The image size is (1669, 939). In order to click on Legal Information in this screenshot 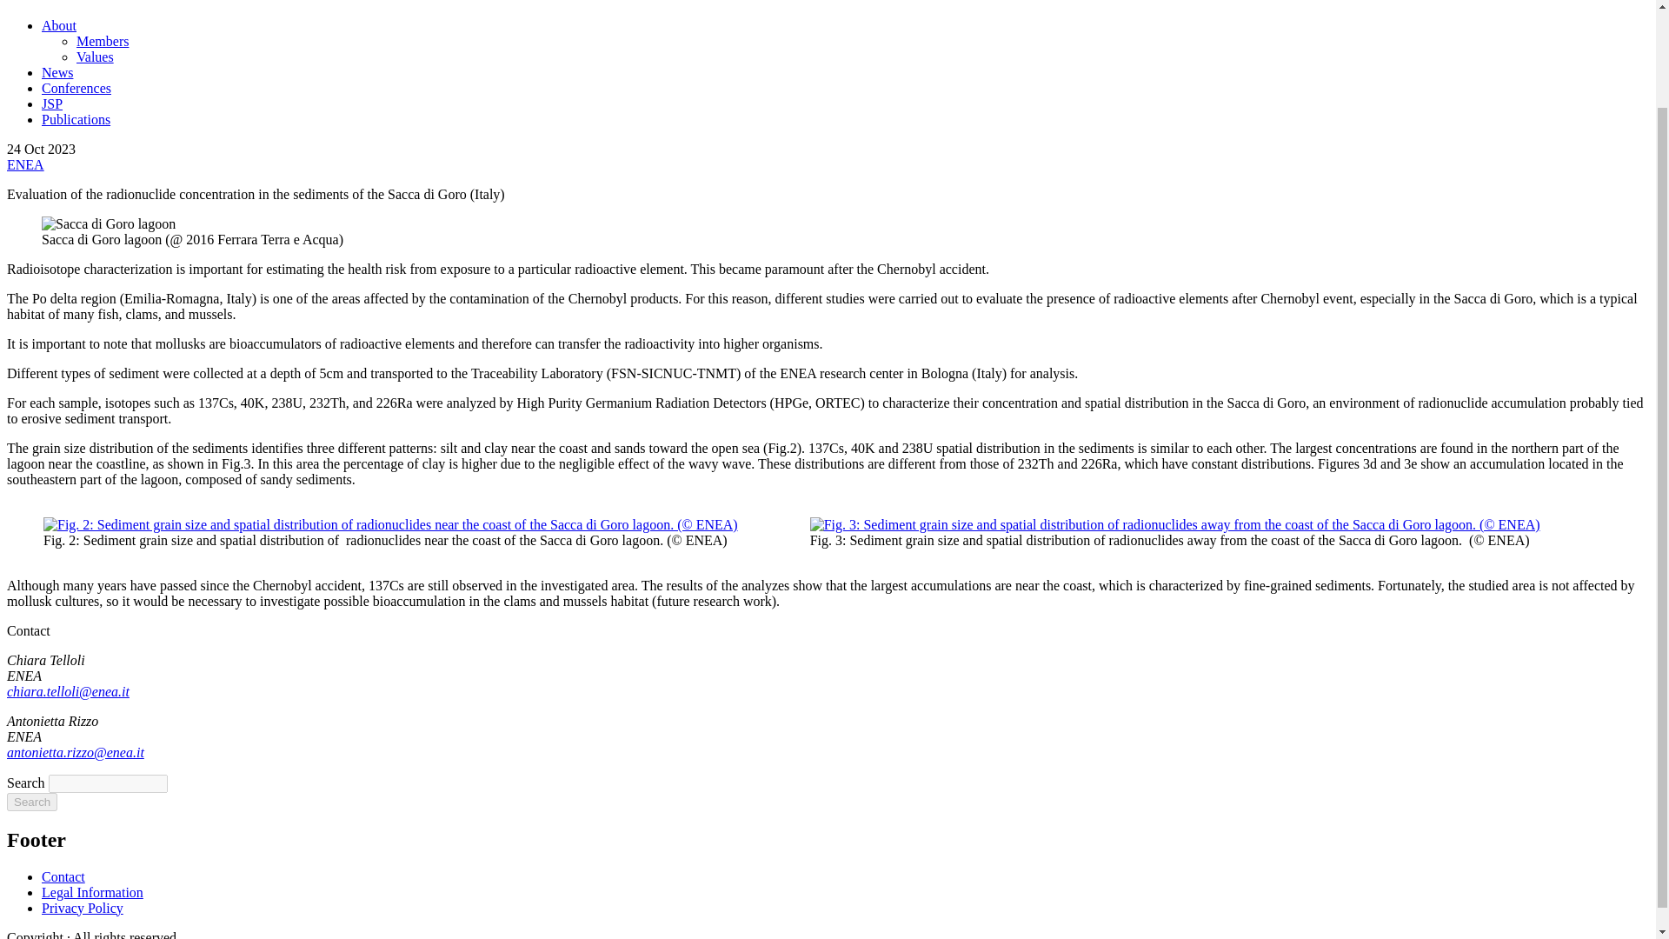, I will do `click(92, 892)`.